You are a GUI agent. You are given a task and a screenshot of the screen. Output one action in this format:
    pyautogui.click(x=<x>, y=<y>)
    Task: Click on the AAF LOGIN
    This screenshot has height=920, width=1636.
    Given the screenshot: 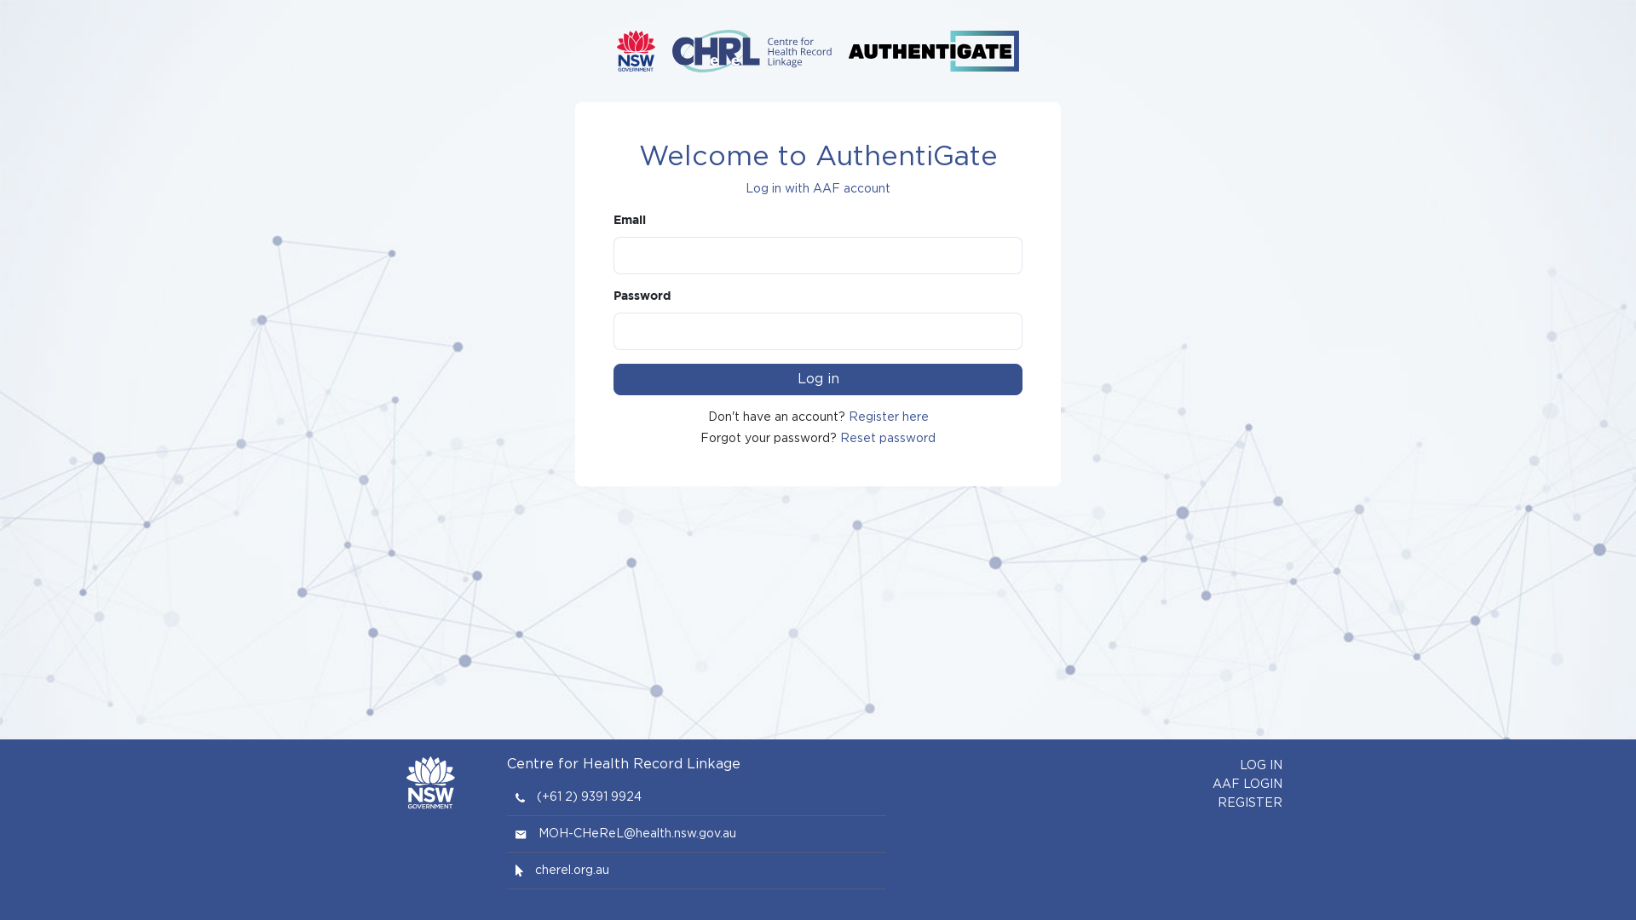 What is the action you would take?
    pyautogui.click(x=1247, y=785)
    